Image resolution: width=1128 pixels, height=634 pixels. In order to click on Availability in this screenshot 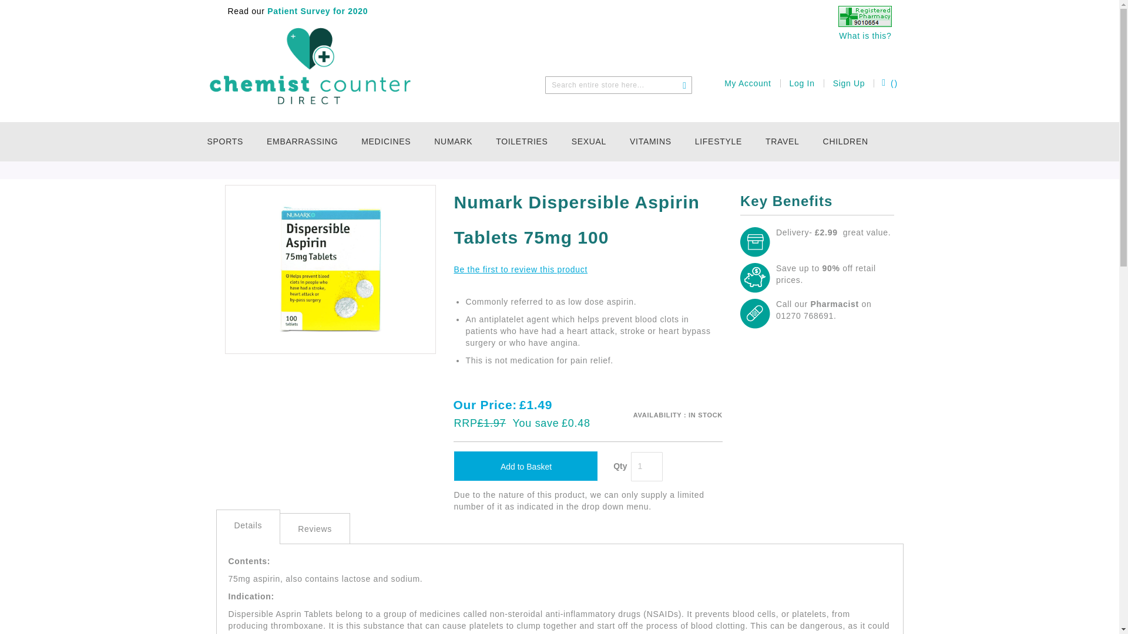, I will do `click(678, 416)`.